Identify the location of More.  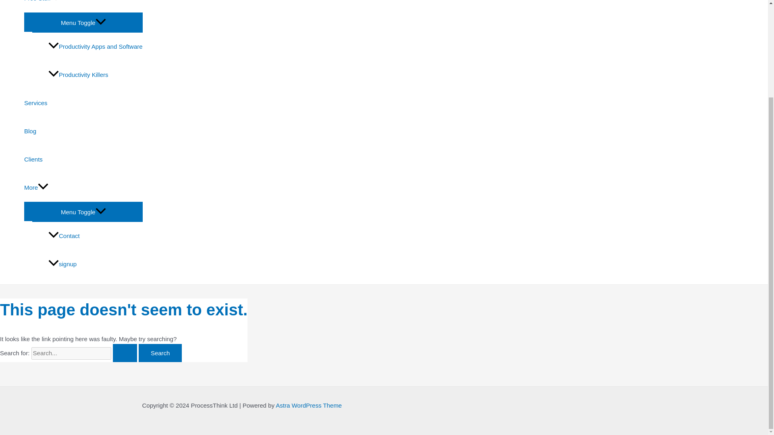
(83, 188).